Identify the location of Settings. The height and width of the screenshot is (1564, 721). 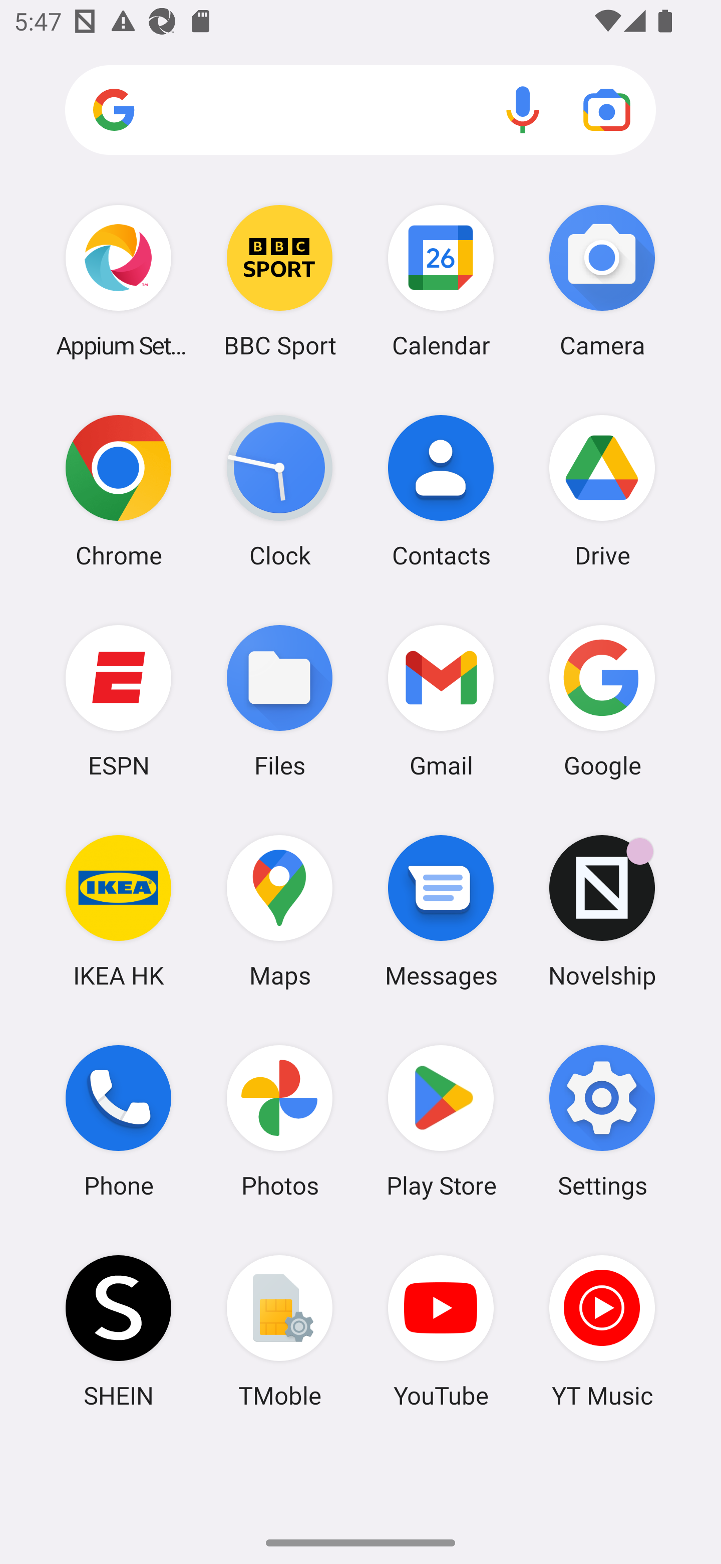
(602, 1121).